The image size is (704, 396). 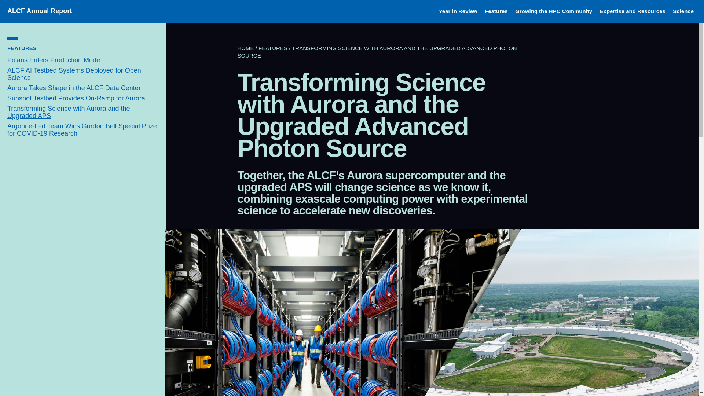 I want to click on Sunspot Testbed Provides On-Ramp for Aurora, so click(x=76, y=98).